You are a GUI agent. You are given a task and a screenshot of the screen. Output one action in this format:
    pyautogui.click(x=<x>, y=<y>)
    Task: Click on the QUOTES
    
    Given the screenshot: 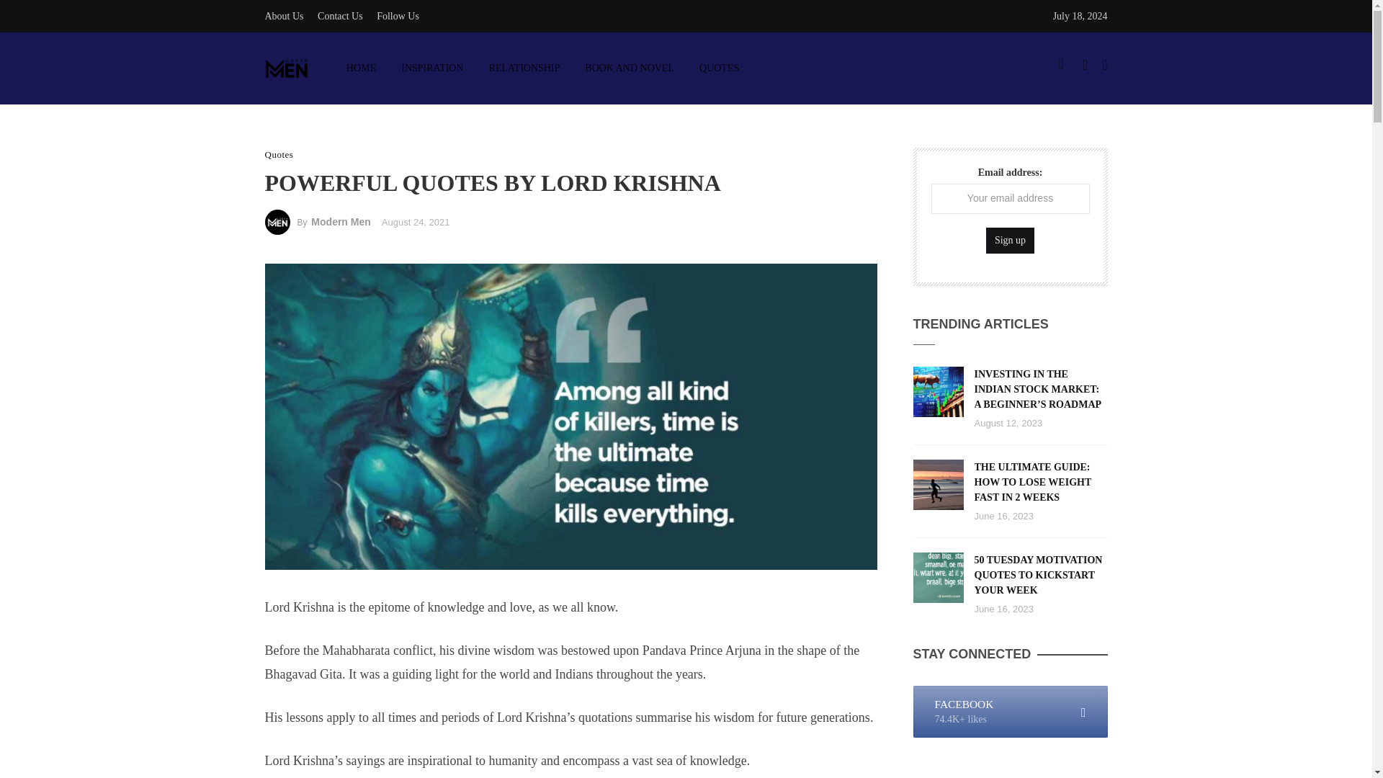 What is the action you would take?
    pyautogui.click(x=720, y=68)
    